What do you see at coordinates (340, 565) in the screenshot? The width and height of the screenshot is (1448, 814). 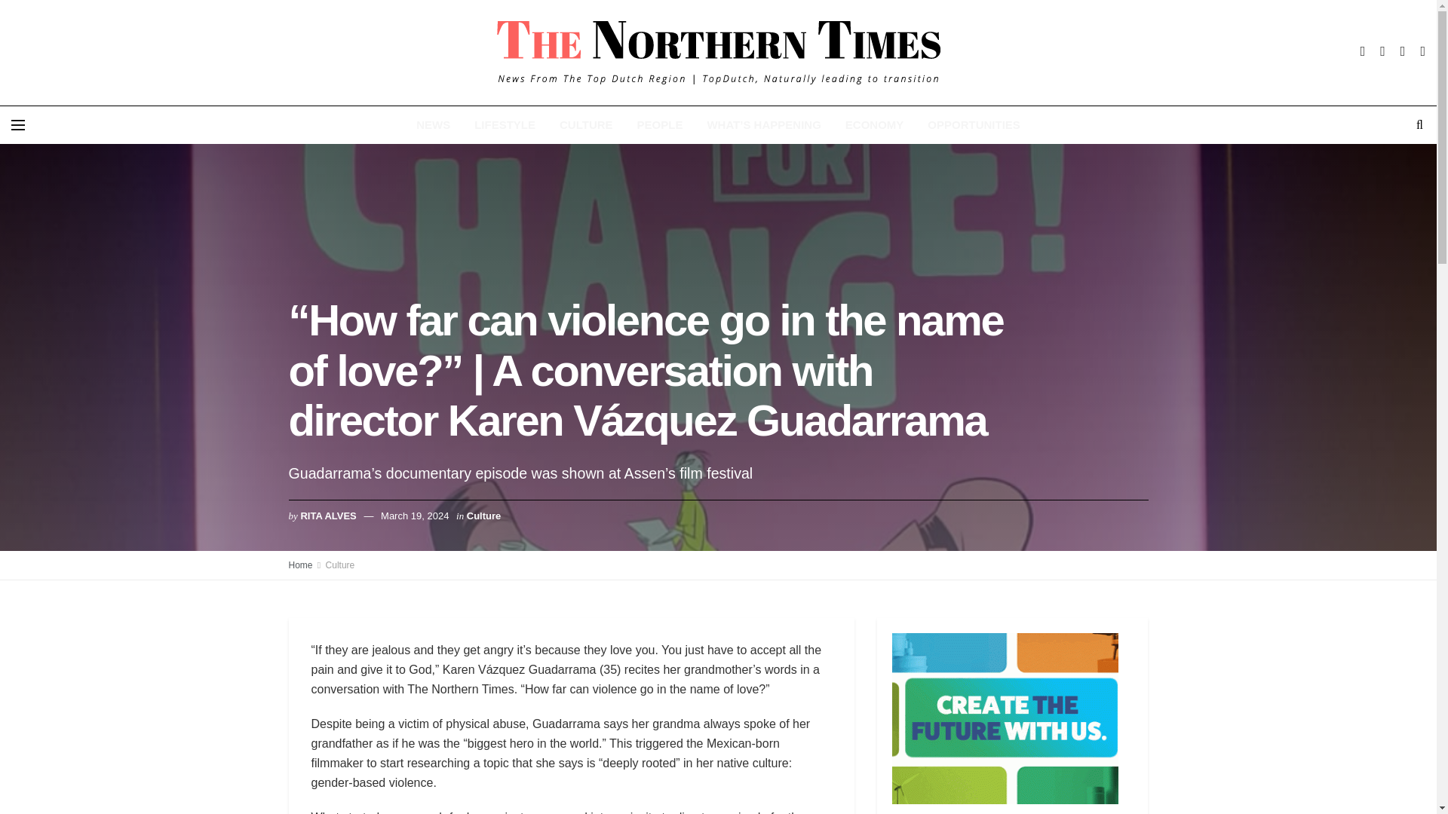 I see `Culture` at bounding box center [340, 565].